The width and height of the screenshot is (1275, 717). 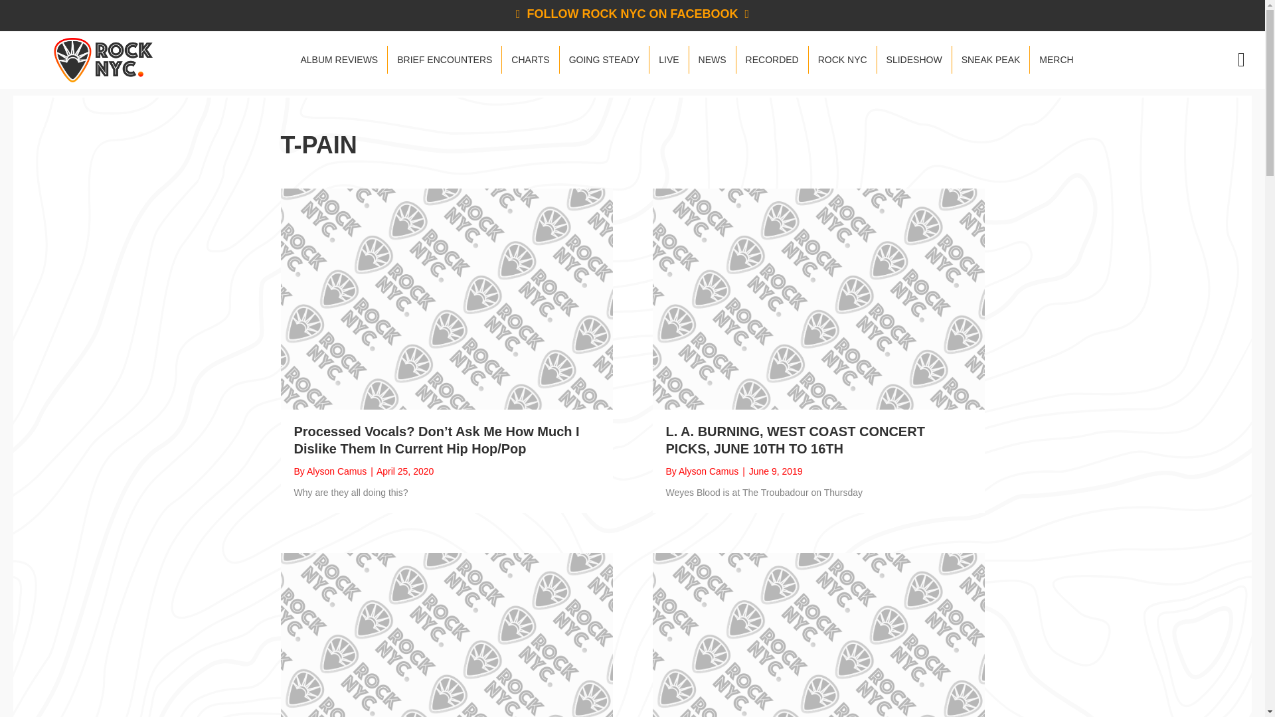 What do you see at coordinates (842, 60) in the screenshot?
I see `ROCK NYC` at bounding box center [842, 60].